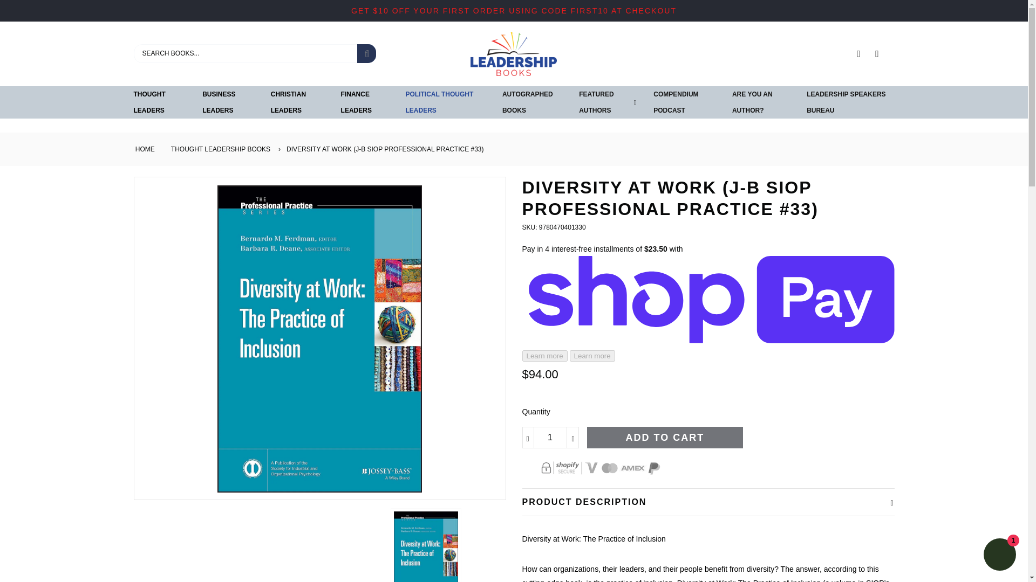 Image resolution: width=1036 pixels, height=582 pixels. I want to click on POLITICAL THOUGHT LEADERS, so click(445, 102).